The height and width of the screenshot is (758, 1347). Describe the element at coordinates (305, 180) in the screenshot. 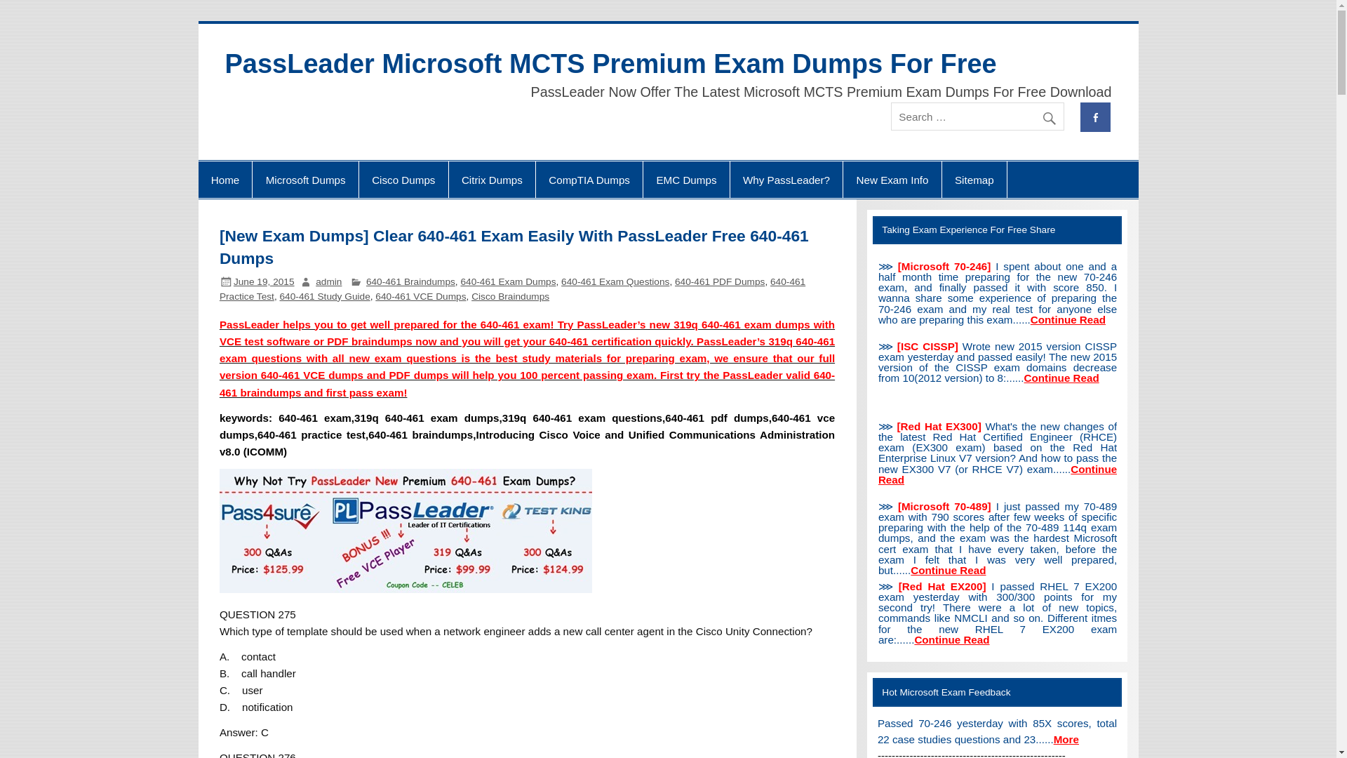

I see `Microsoft Dumps` at that location.